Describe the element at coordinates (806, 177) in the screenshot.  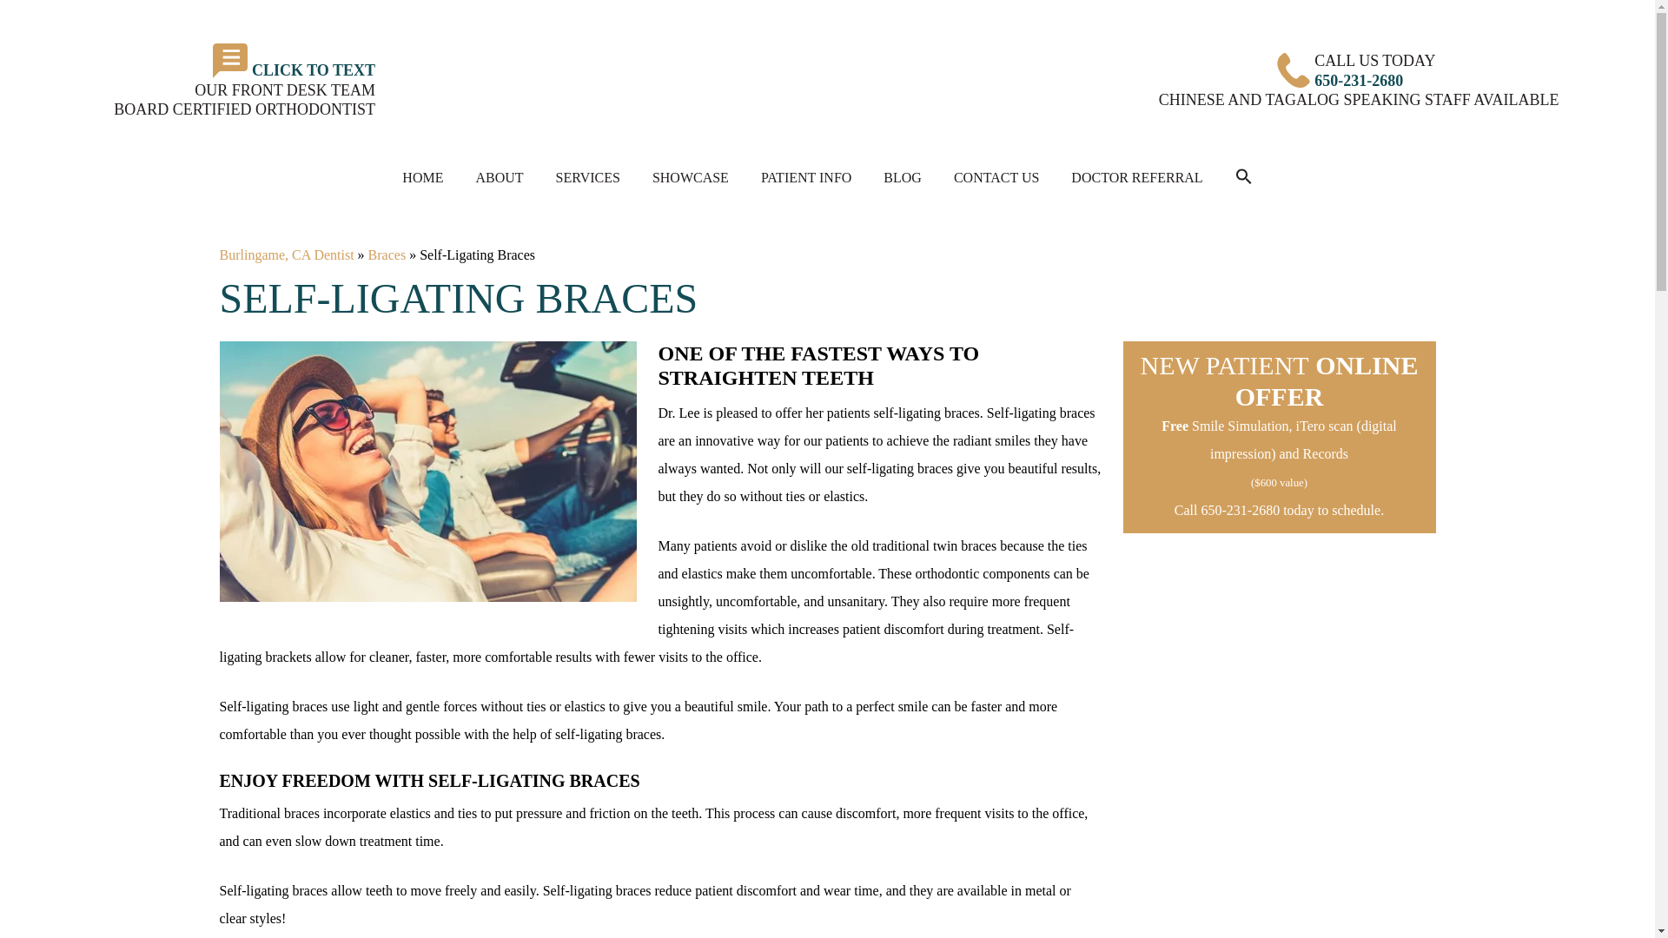
I see `PATIENT INFO` at that location.